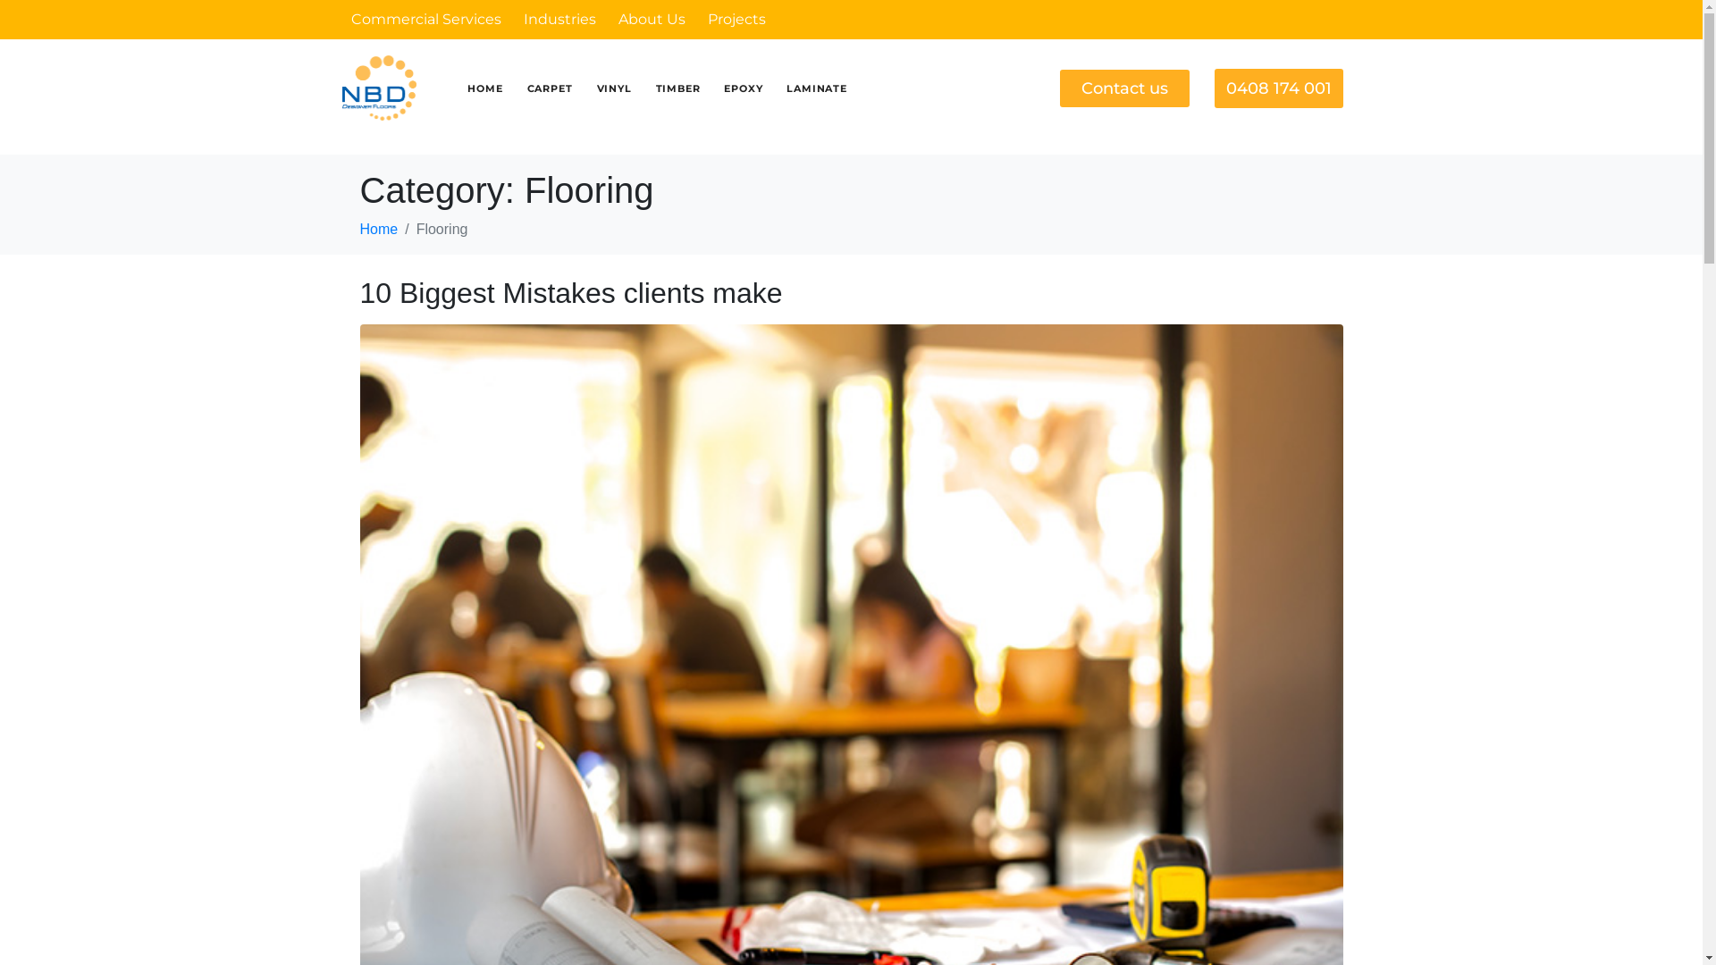  What do you see at coordinates (652, 20) in the screenshot?
I see `About Us` at bounding box center [652, 20].